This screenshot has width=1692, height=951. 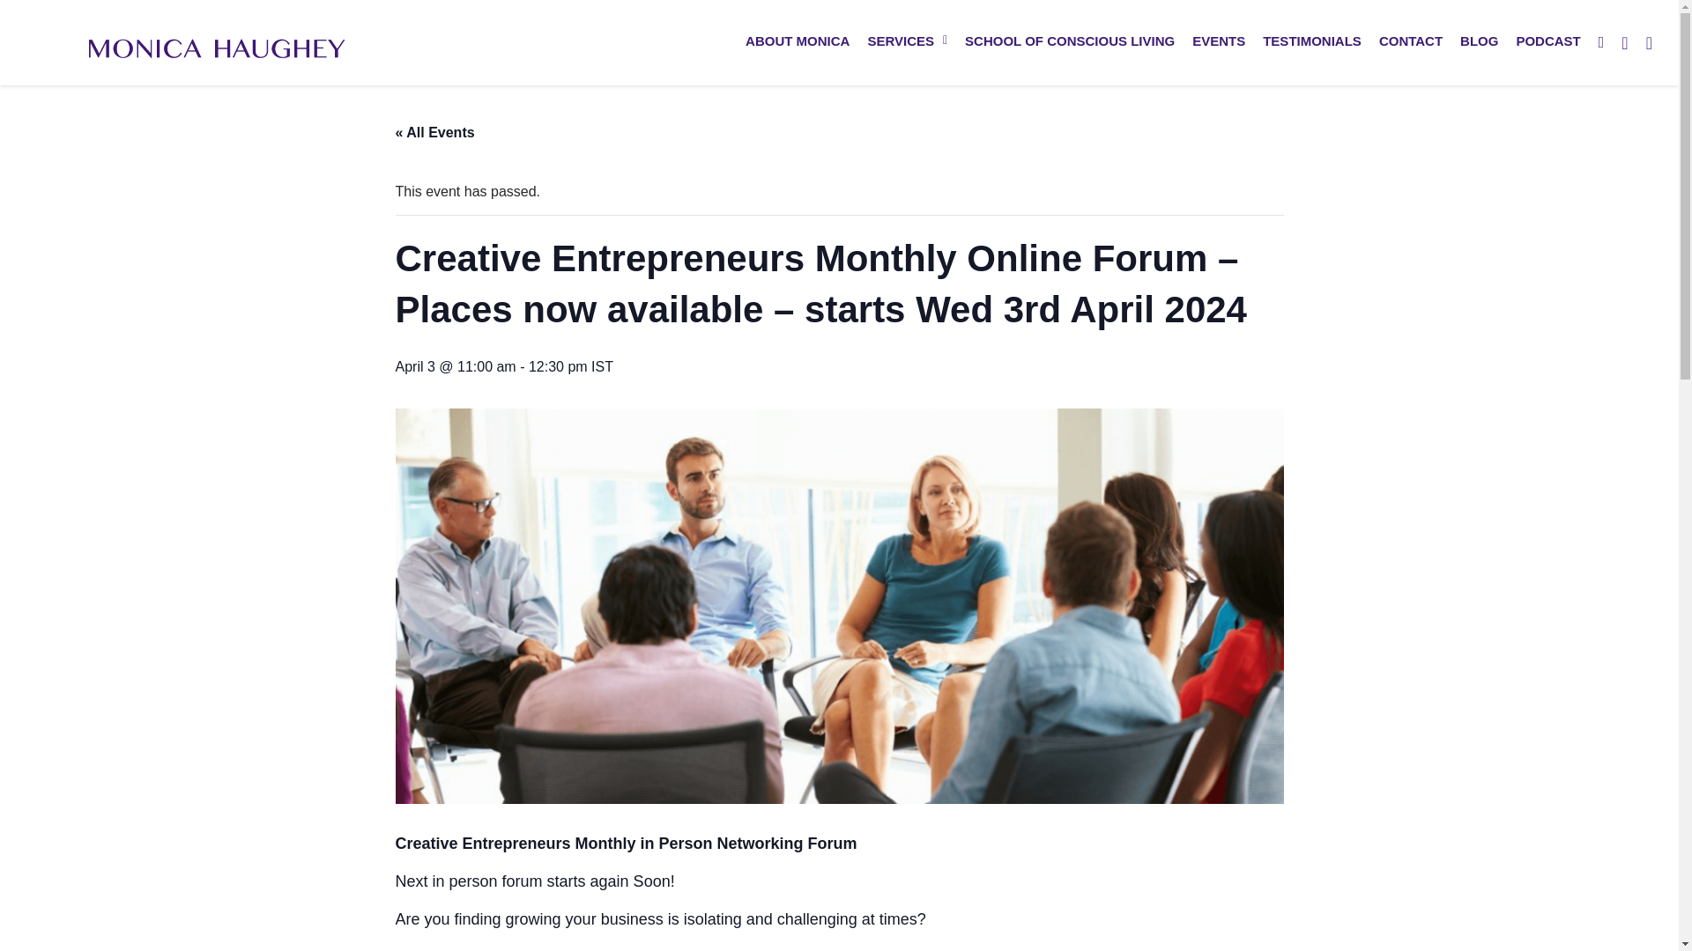 What do you see at coordinates (906, 41) in the screenshot?
I see `SERVICES` at bounding box center [906, 41].